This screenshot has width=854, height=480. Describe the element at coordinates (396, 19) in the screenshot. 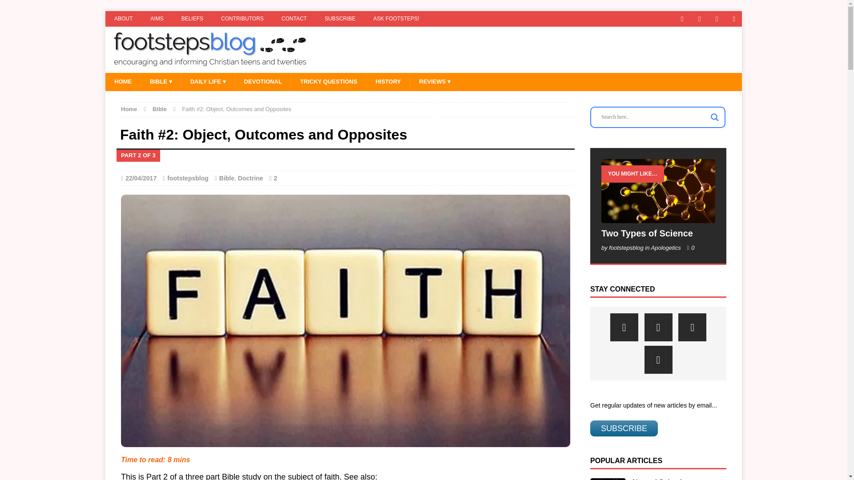

I see `ASK FOOTSTEPS!` at that location.